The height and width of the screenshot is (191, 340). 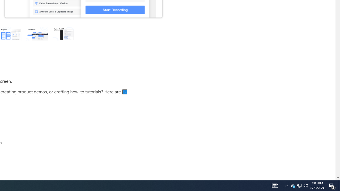 I want to click on Preview slide 6, so click(x=63, y=33).